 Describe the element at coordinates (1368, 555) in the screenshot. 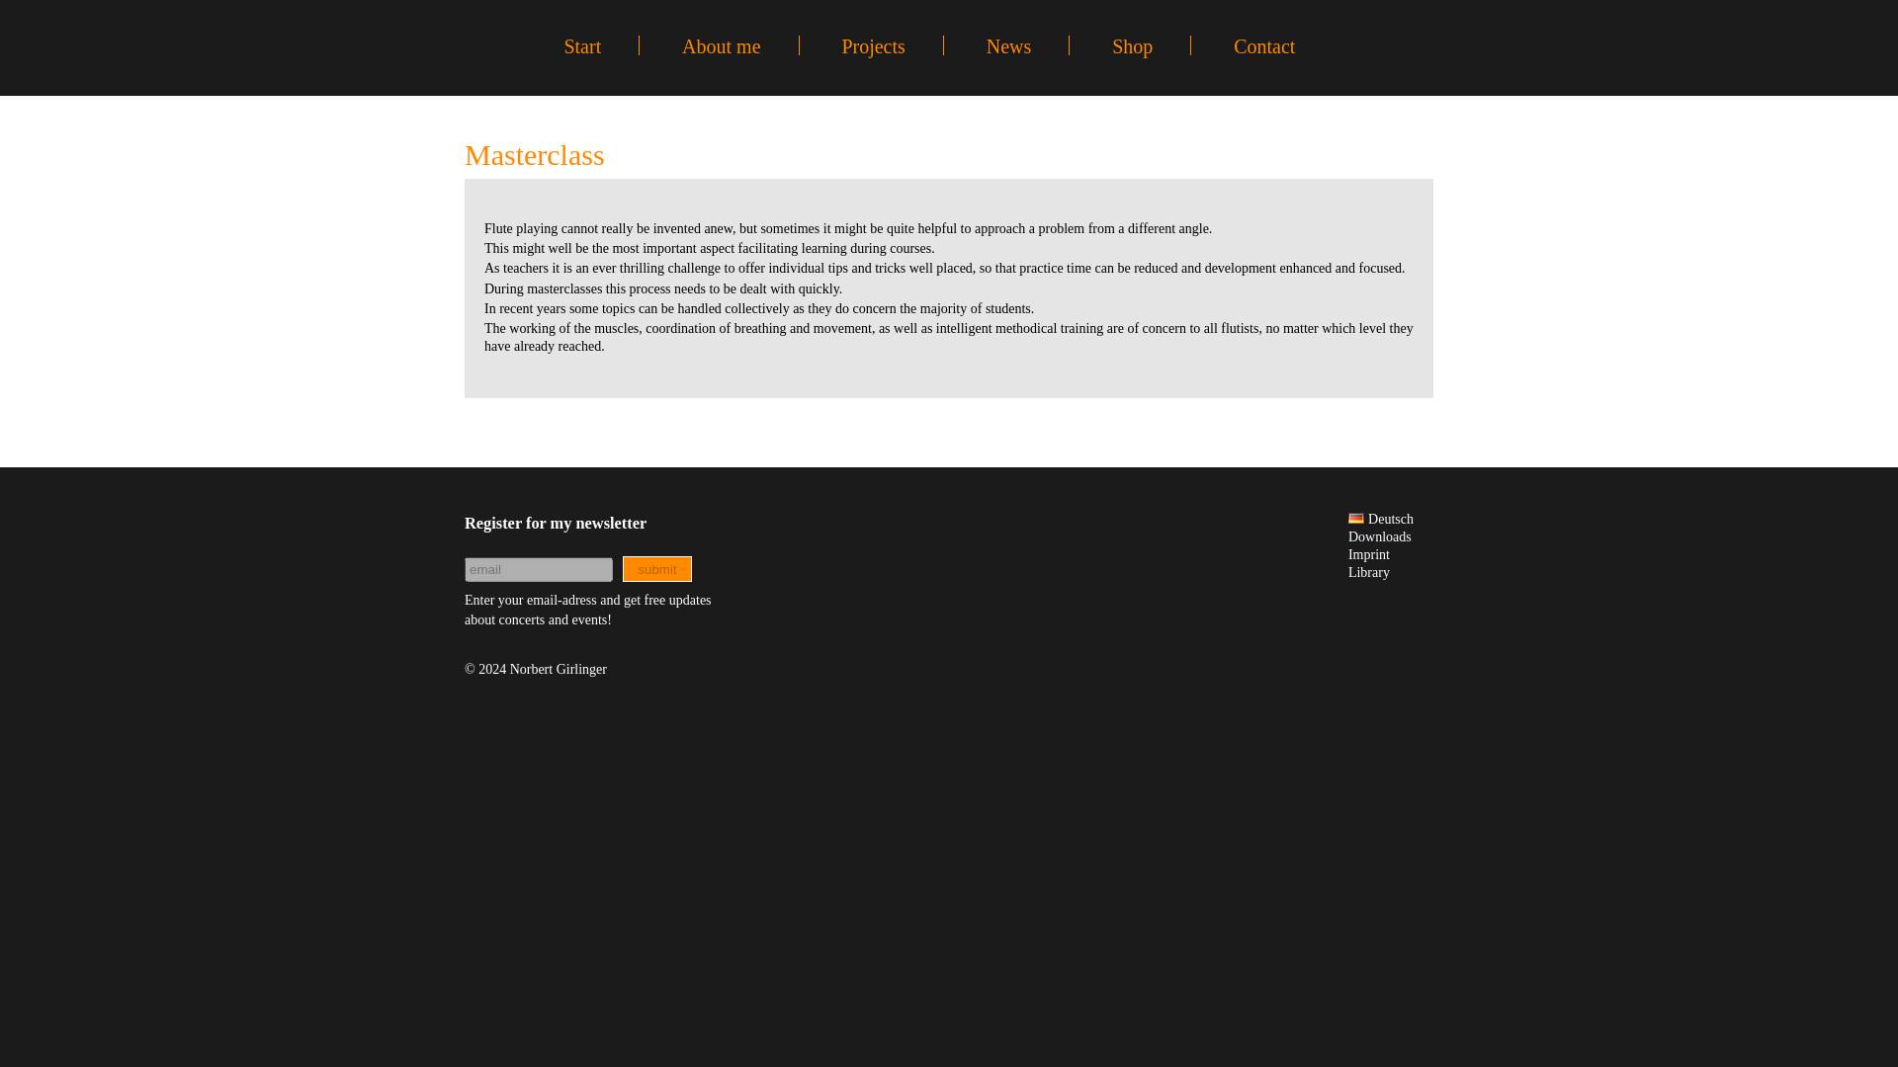

I see `Imprint` at that location.